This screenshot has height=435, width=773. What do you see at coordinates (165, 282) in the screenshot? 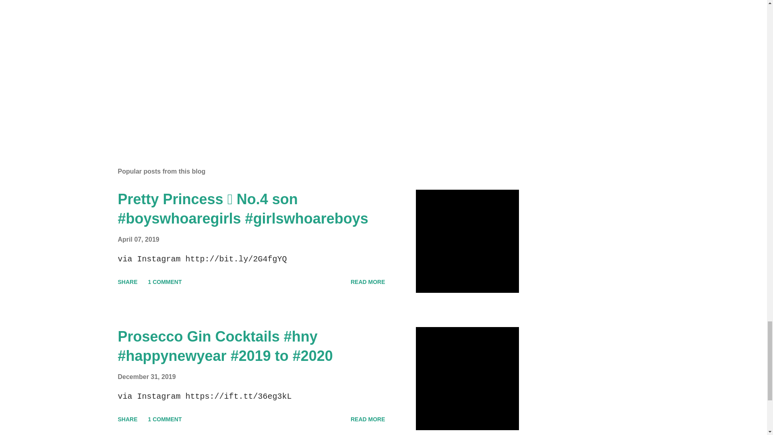
I see `1 COMMENT` at bounding box center [165, 282].